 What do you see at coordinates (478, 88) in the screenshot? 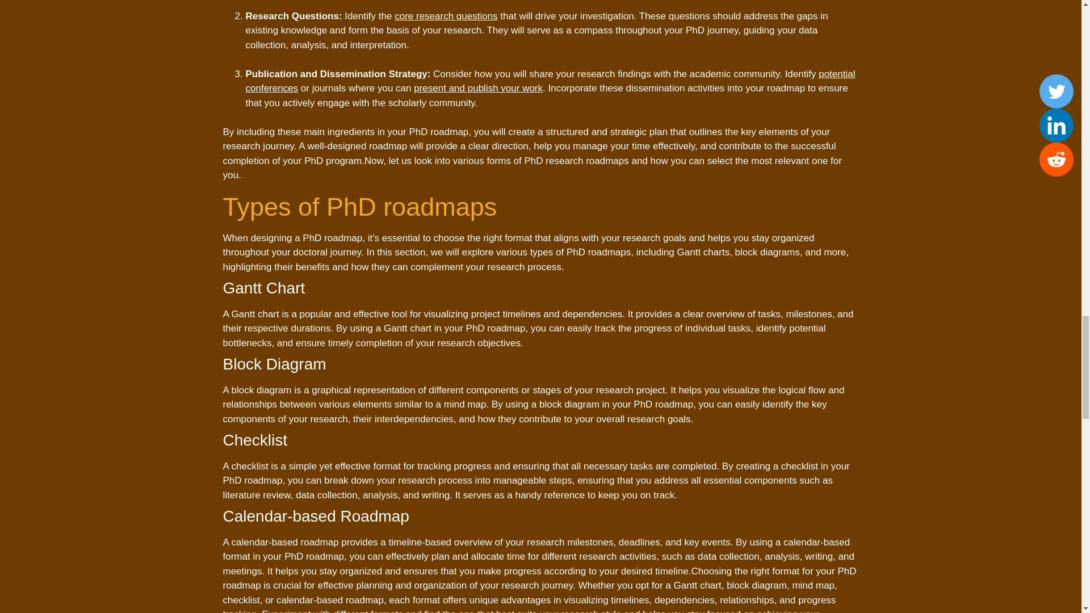
I see `present and publish your work` at bounding box center [478, 88].